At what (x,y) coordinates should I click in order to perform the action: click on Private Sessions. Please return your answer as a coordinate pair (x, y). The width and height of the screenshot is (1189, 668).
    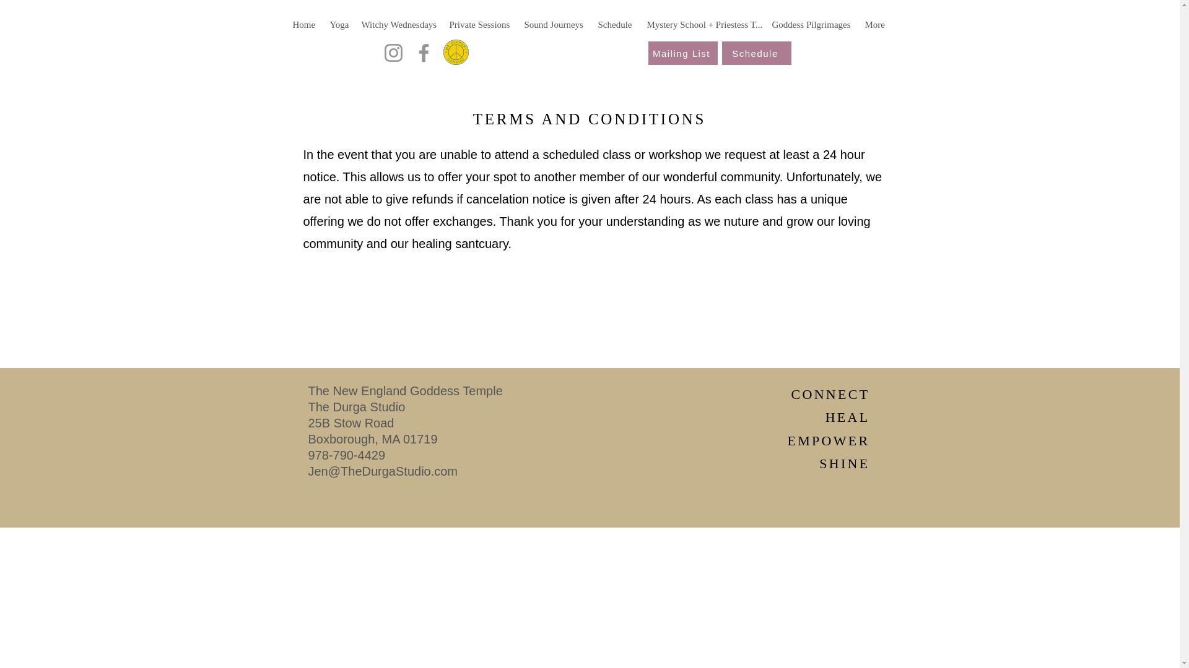
    Looking at the image, I should click on (481, 25).